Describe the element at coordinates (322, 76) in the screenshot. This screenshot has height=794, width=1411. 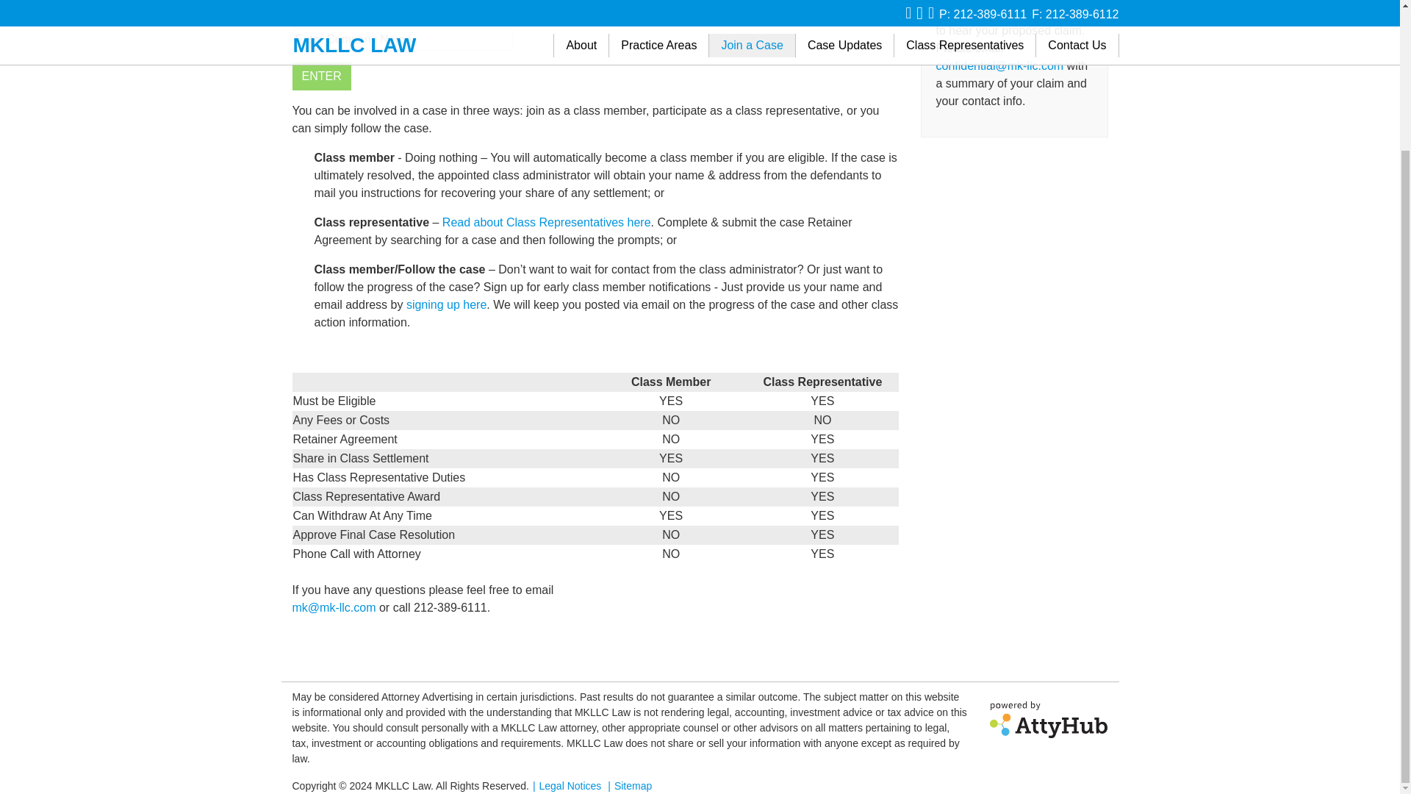
I see `ENTER` at that location.